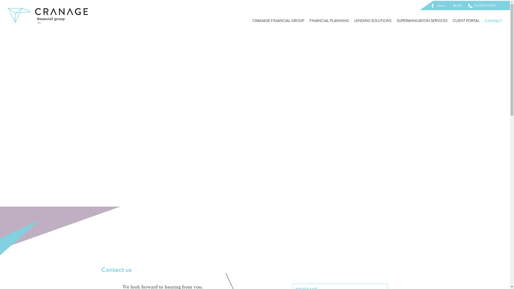  I want to click on CLIENT PORTAL, so click(466, 21).